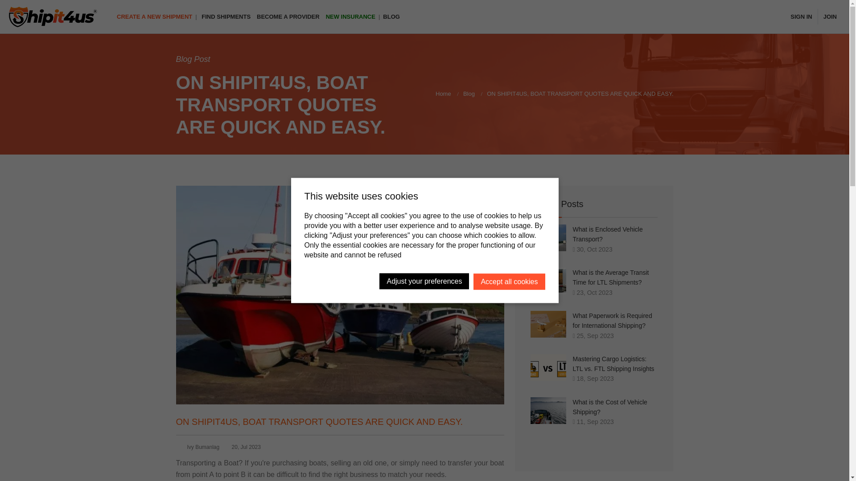  What do you see at coordinates (154, 17) in the screenshot?
I see `CREATE A NEW SHIPMENT` at bounding box center [154, 17].